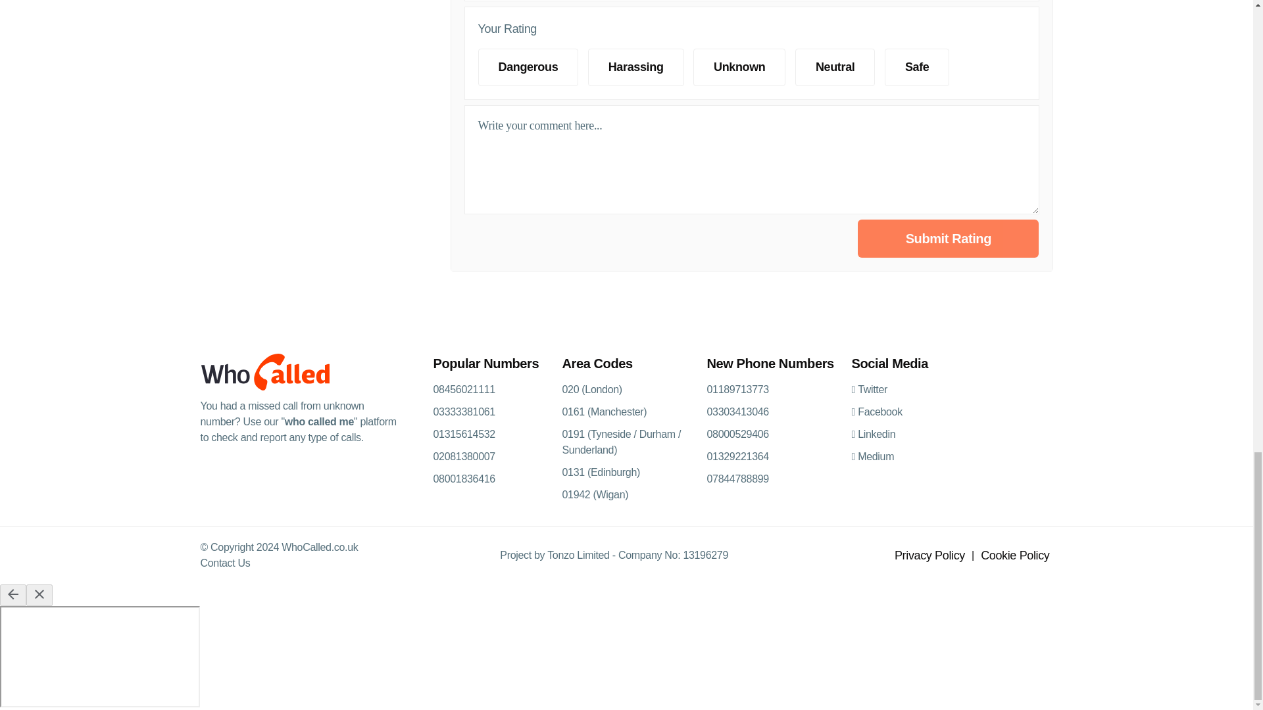  What do you see at coordinates (778, 89) in the screenshot?
I see `3` at bounding box center [778, 89].